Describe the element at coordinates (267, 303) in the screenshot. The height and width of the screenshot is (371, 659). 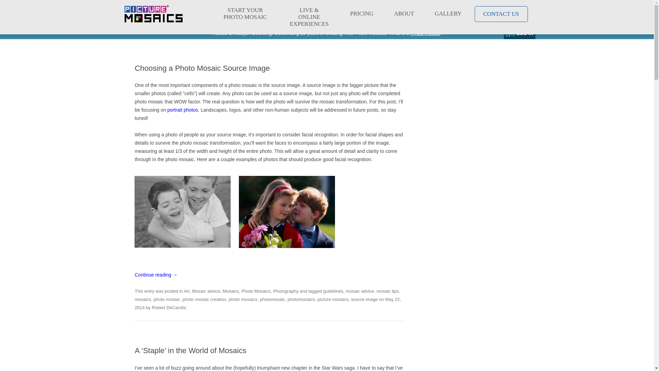
I see `4:17 PM` at that location.